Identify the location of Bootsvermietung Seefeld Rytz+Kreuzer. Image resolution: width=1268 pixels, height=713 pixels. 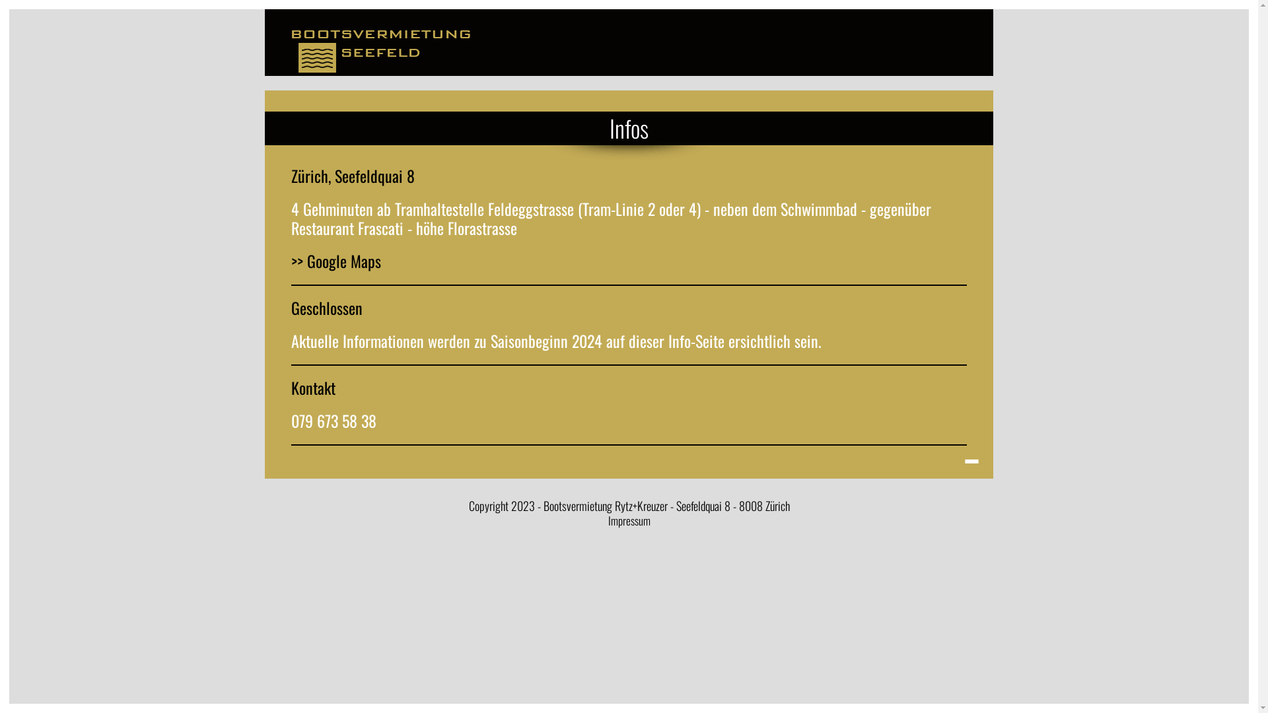
(381, 51).